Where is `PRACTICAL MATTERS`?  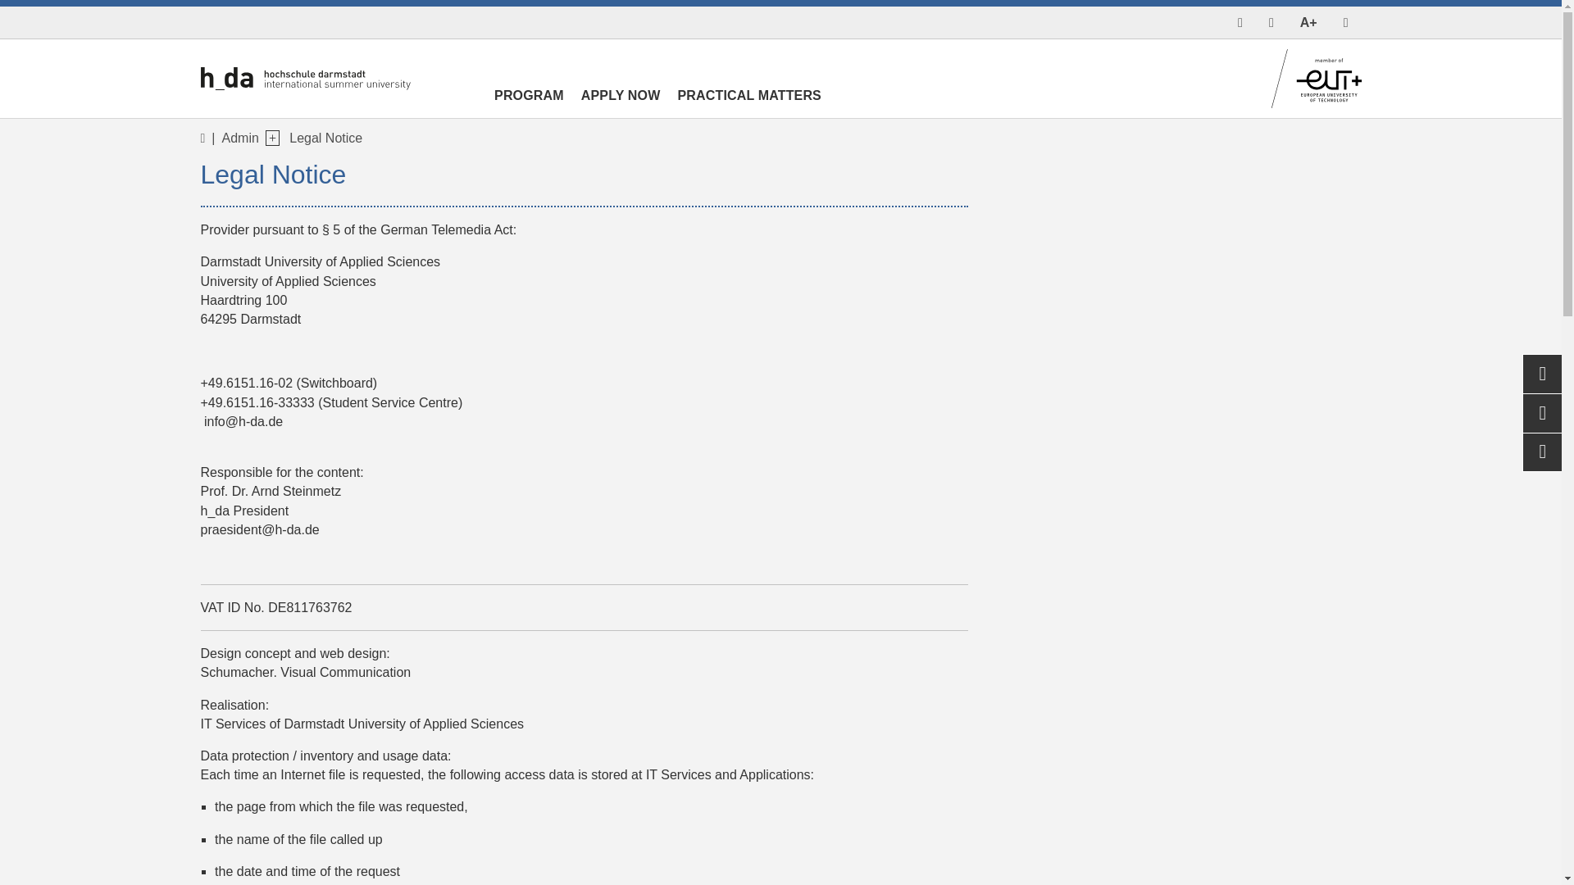
PRACTICAL MATTERS is located at coordinates (749, 102).